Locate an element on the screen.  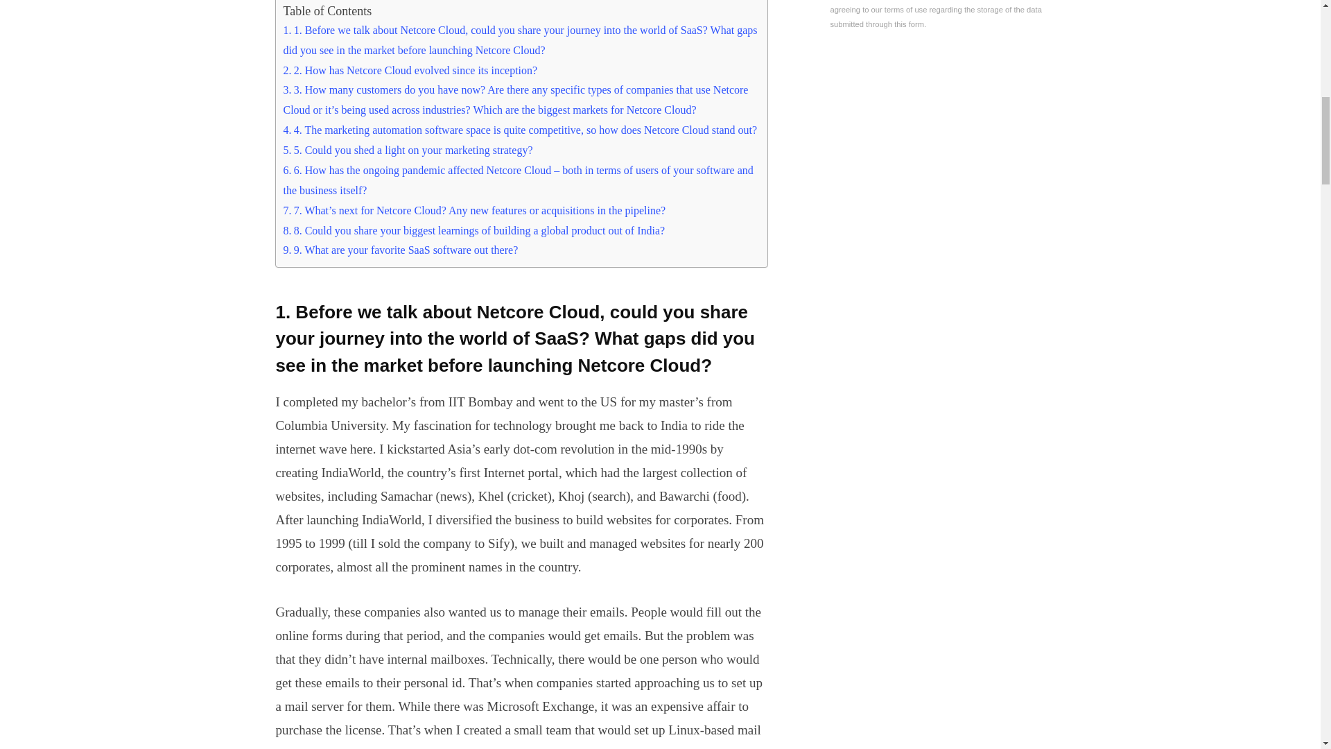
5. Could you shed a light on your marketing strategy? is located at coordinates (408, 150).